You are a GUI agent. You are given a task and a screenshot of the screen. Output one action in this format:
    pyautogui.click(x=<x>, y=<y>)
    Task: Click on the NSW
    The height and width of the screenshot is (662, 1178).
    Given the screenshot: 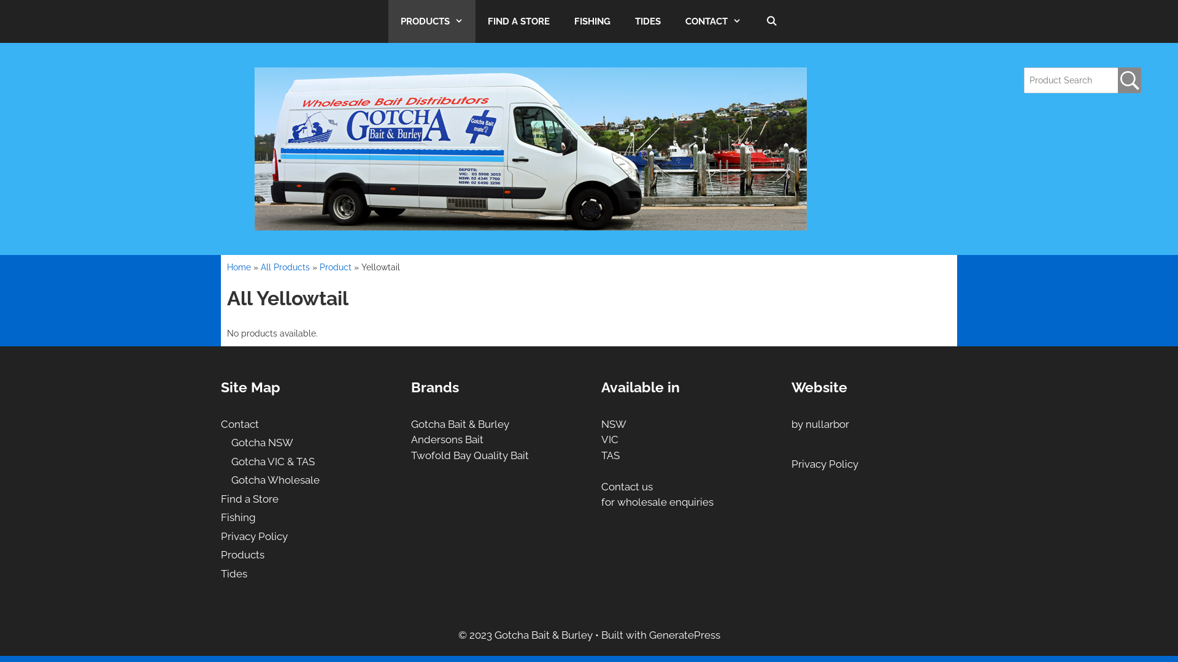 What is the action you would take?
    pyautogui.click(x=614, y=424)
    